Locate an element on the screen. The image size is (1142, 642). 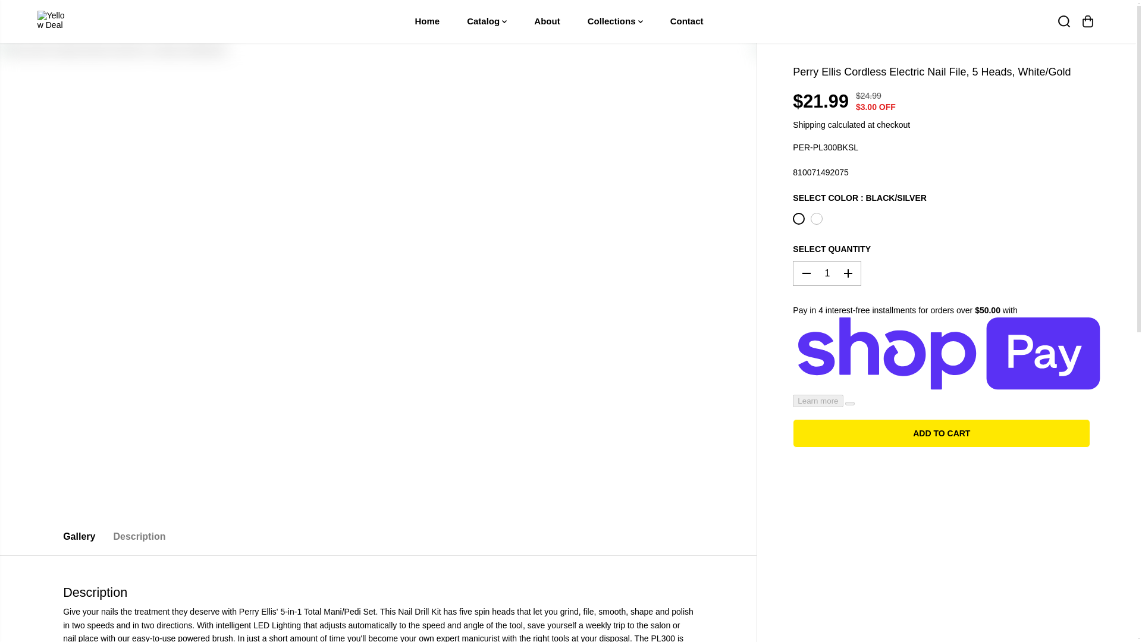
SKIP TO CONTENT is located at coordinates (48, 14).